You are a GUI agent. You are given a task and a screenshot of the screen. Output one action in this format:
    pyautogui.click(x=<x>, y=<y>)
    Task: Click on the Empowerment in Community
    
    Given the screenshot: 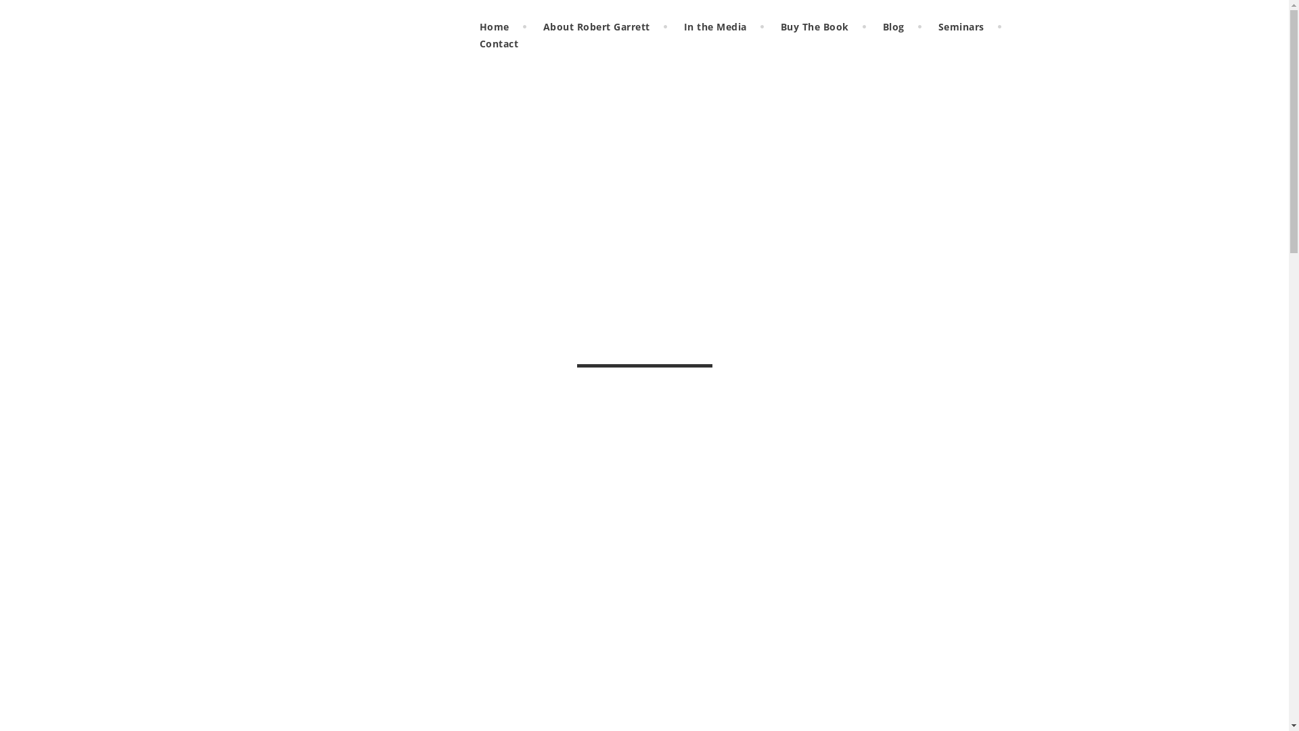 What is the action you would take?
    pyautogui.click(x=878, y=288)
    